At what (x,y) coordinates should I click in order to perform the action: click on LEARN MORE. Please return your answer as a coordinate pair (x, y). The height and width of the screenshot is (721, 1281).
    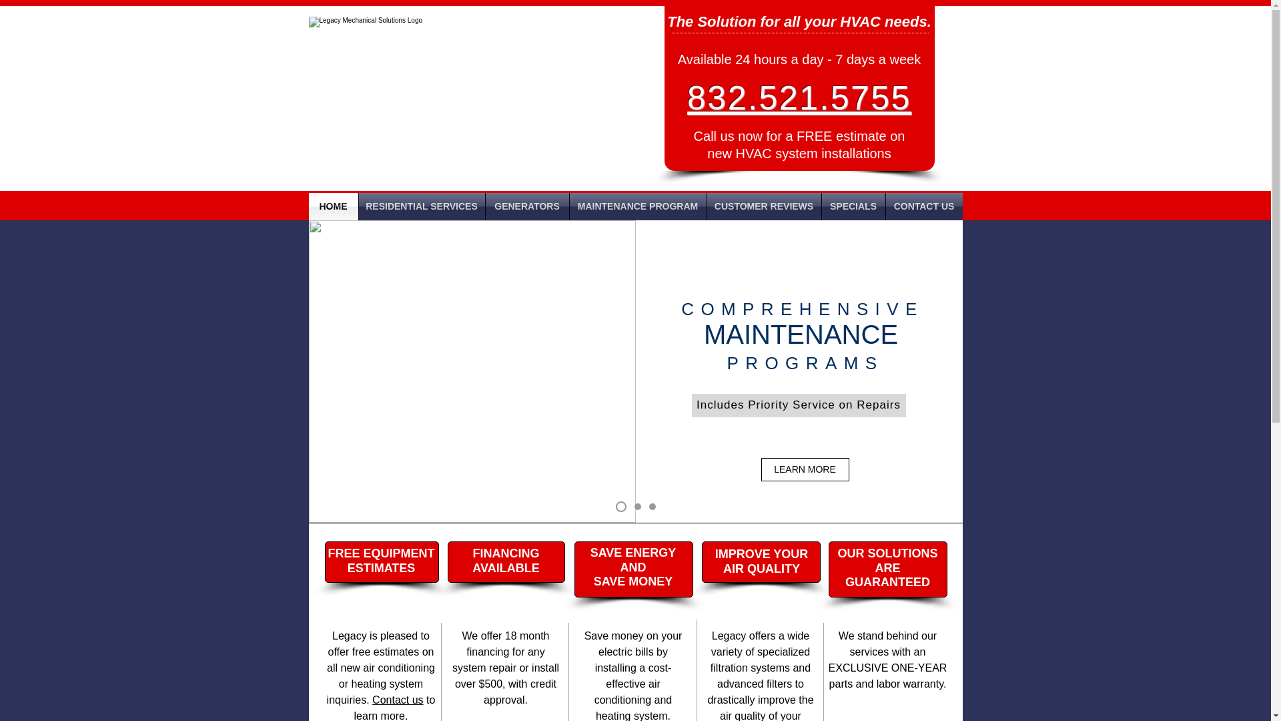
    Looking at the image, I should click on (805, 469).